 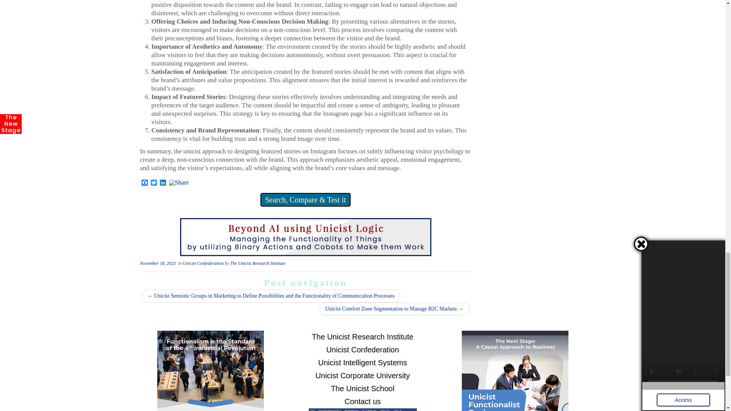 I want to click on View all posts in Unicist Confederation, so click(x=203, y=263).